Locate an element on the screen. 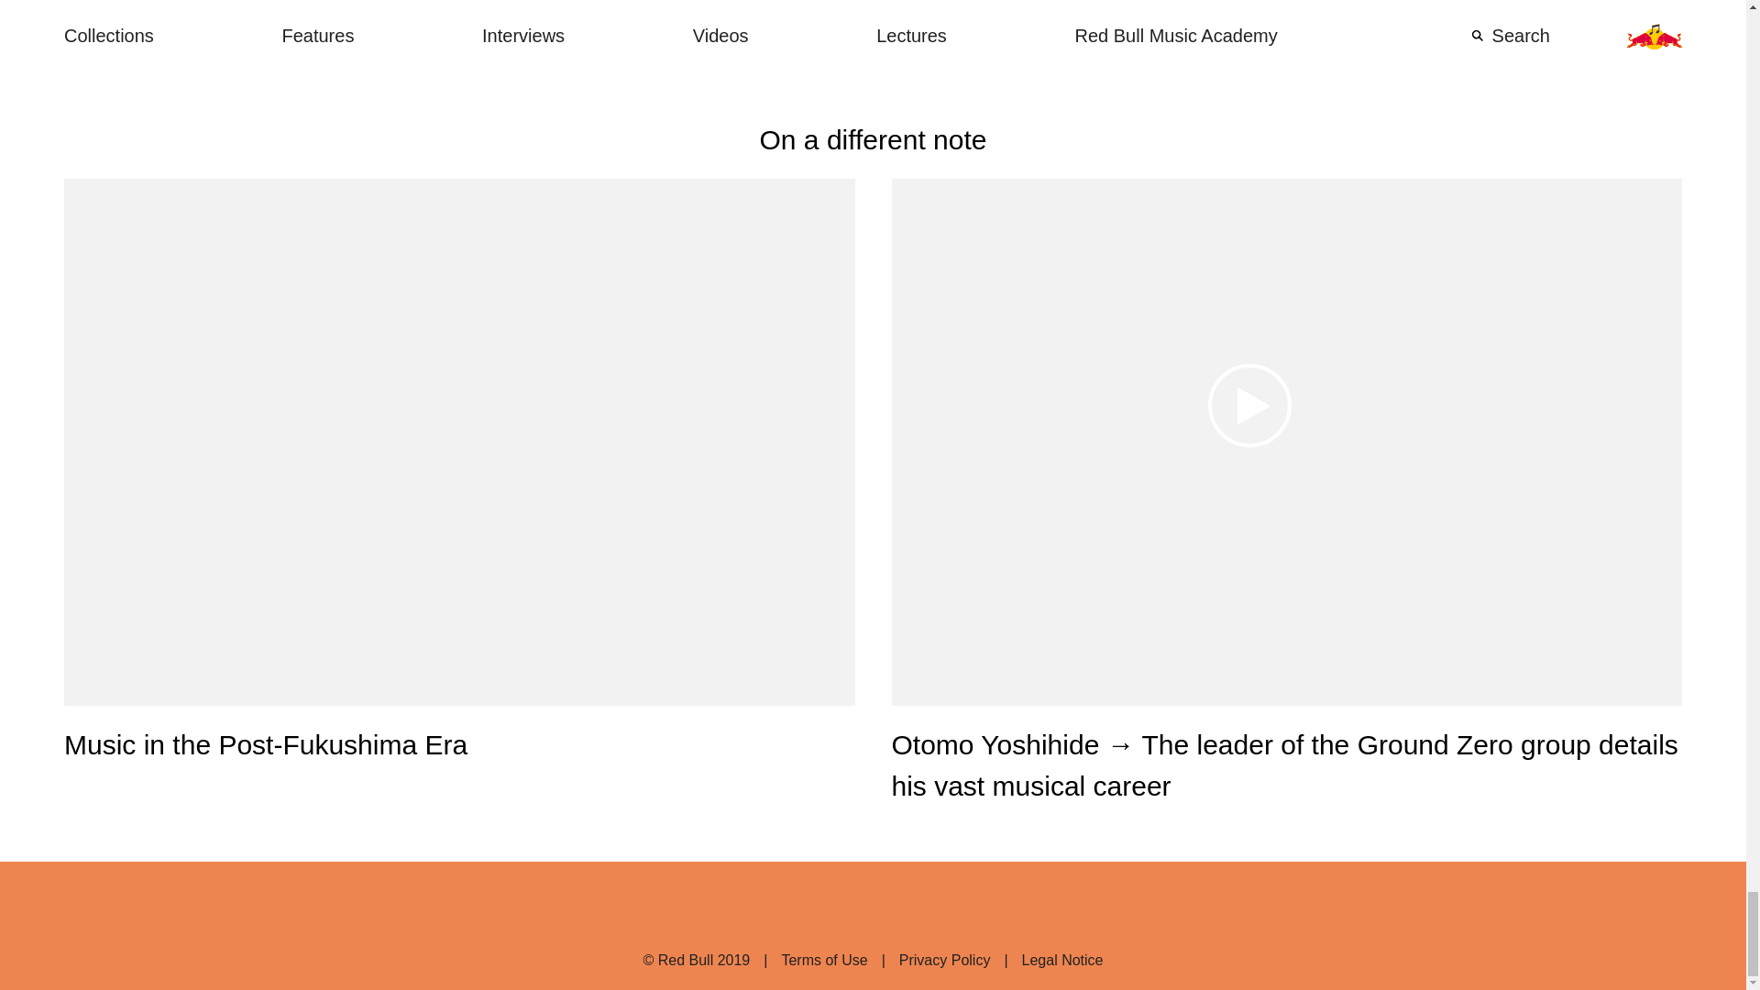 The image size is (1760, 990). Terms of Use is located at coordinates (808, 960).